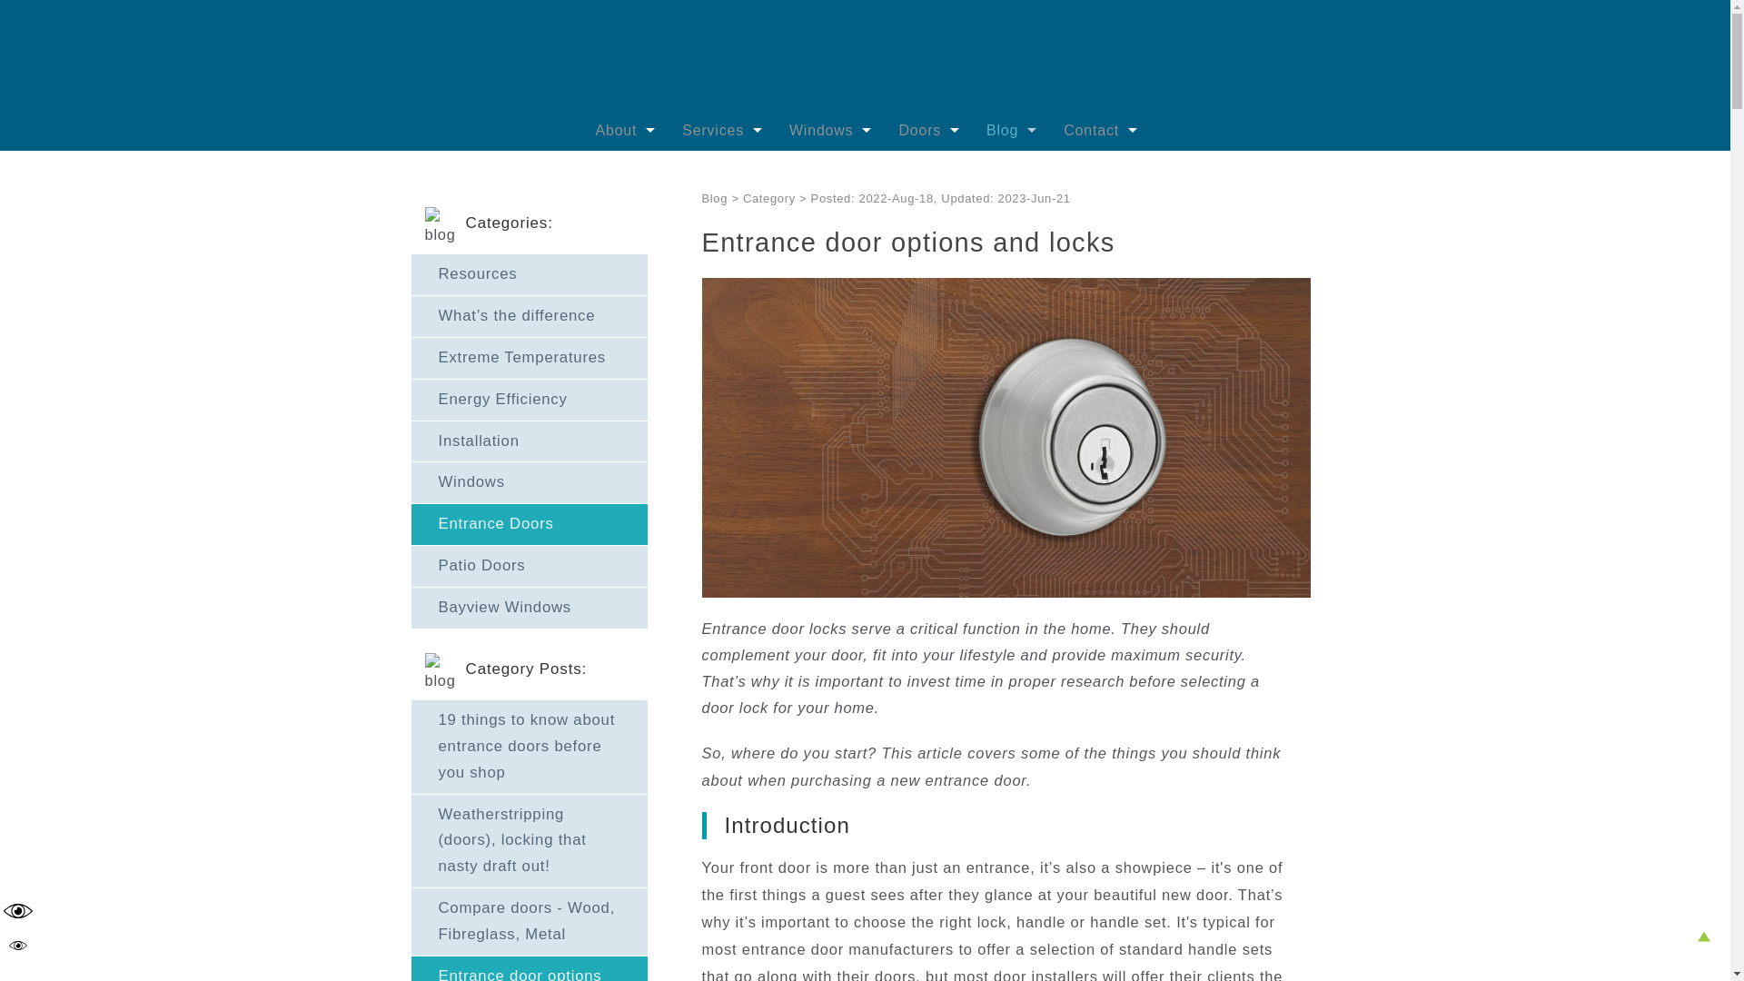 Image resolution: width=1744 pixels, height=981 pixels. What do you see at coordinates (998, 173) in the screenshot?
I see `Door Gallery` at bounding box center [998, 173].